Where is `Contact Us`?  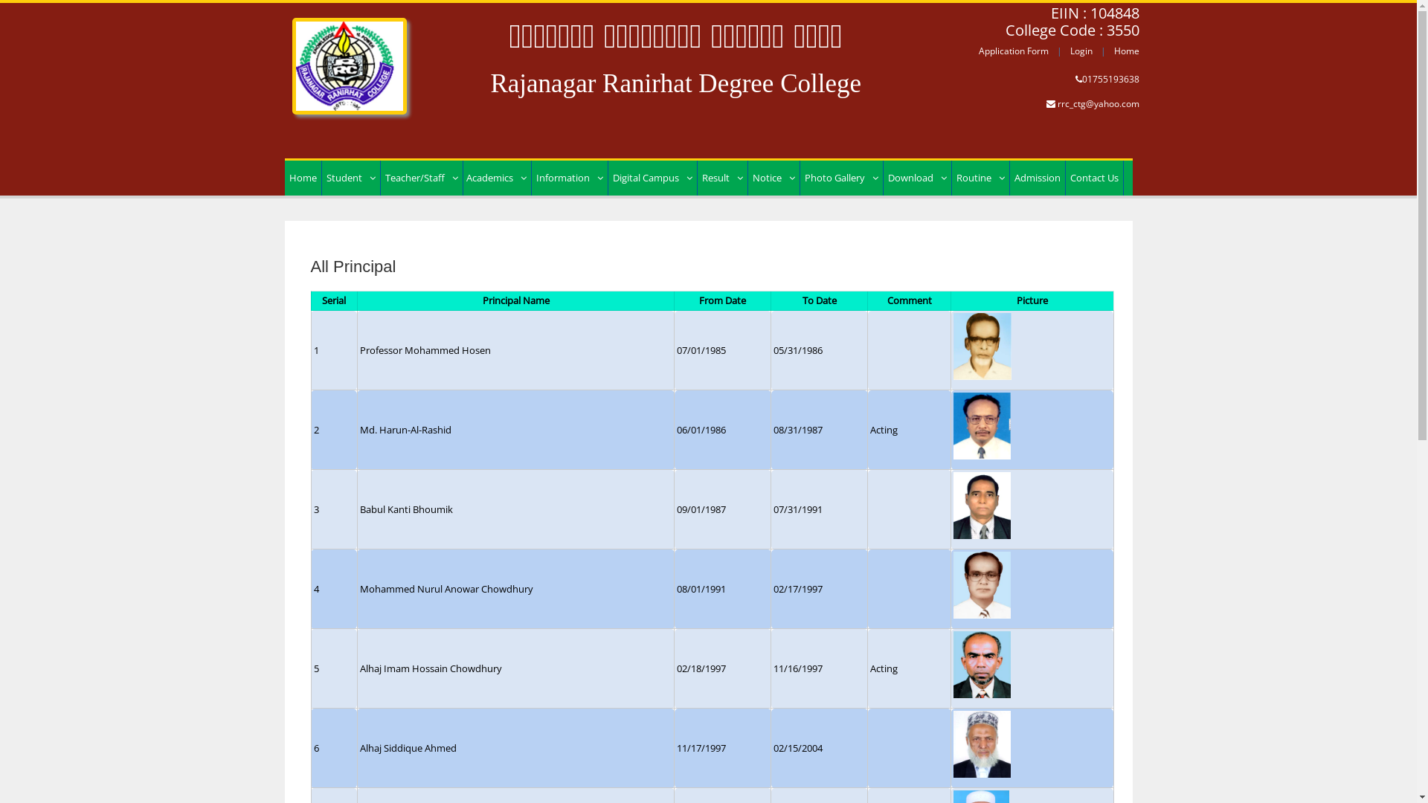 Contact Us is located at coordinates (1093, 178).